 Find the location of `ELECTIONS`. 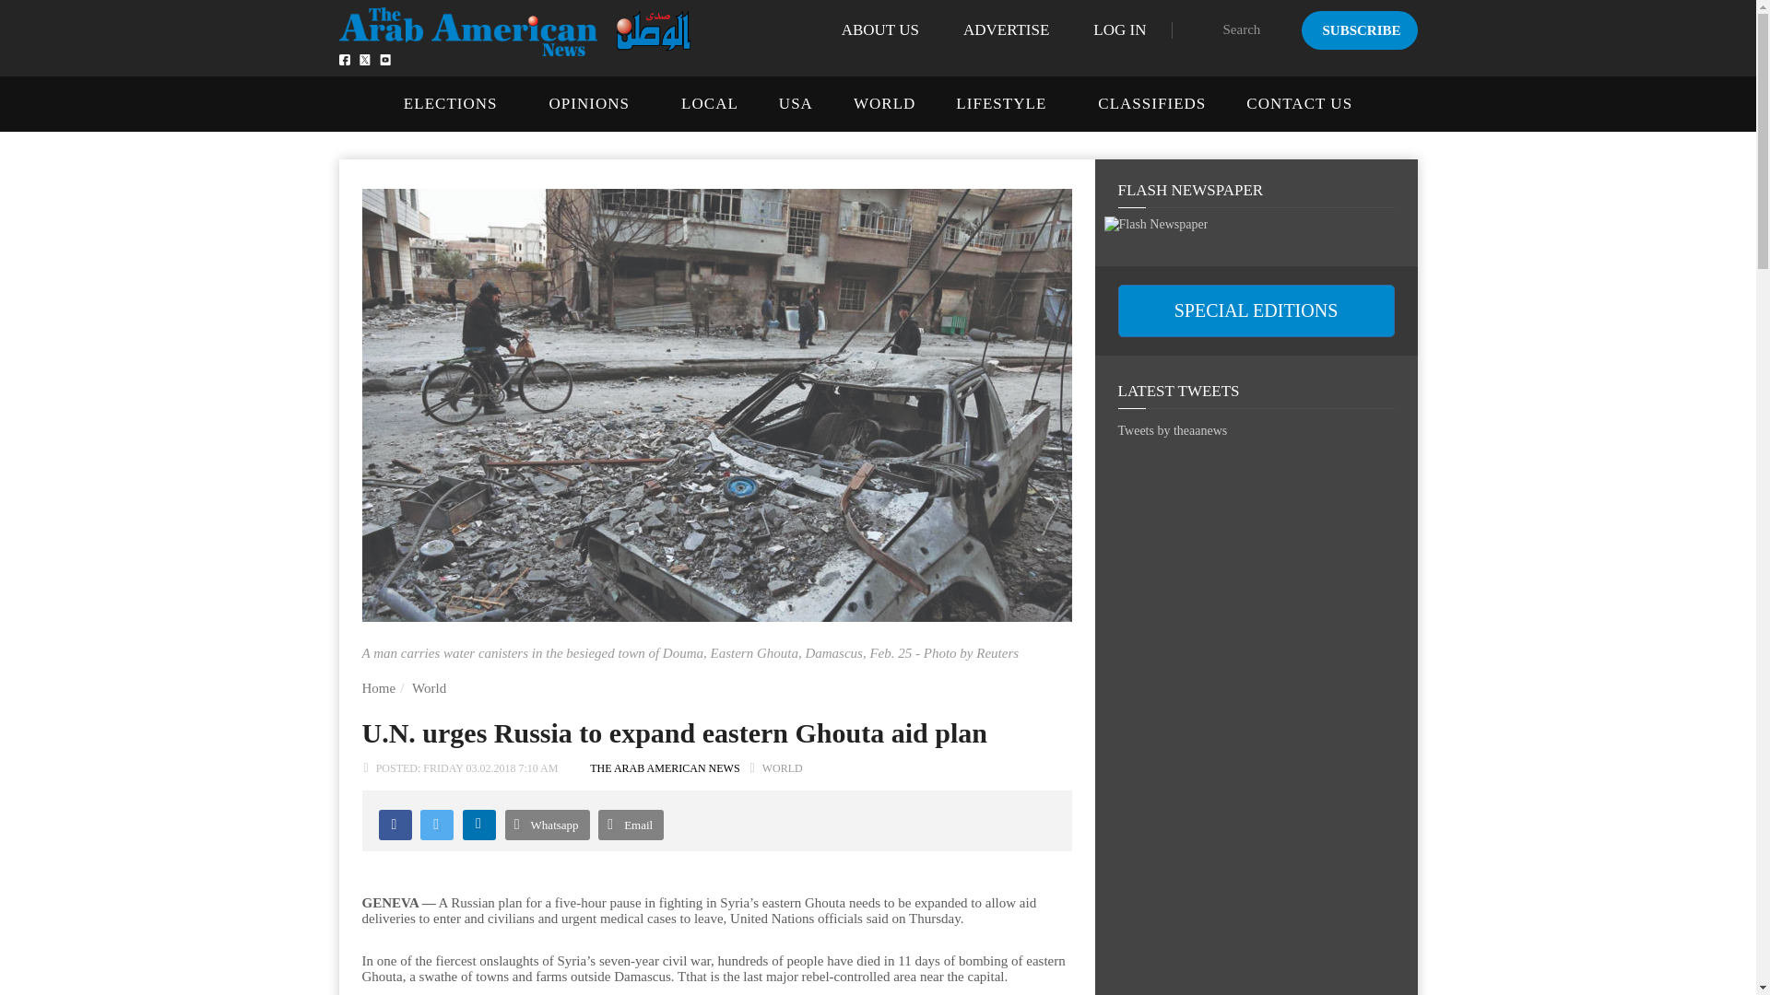

ELECTIONS is located at coordinates (450, 103).